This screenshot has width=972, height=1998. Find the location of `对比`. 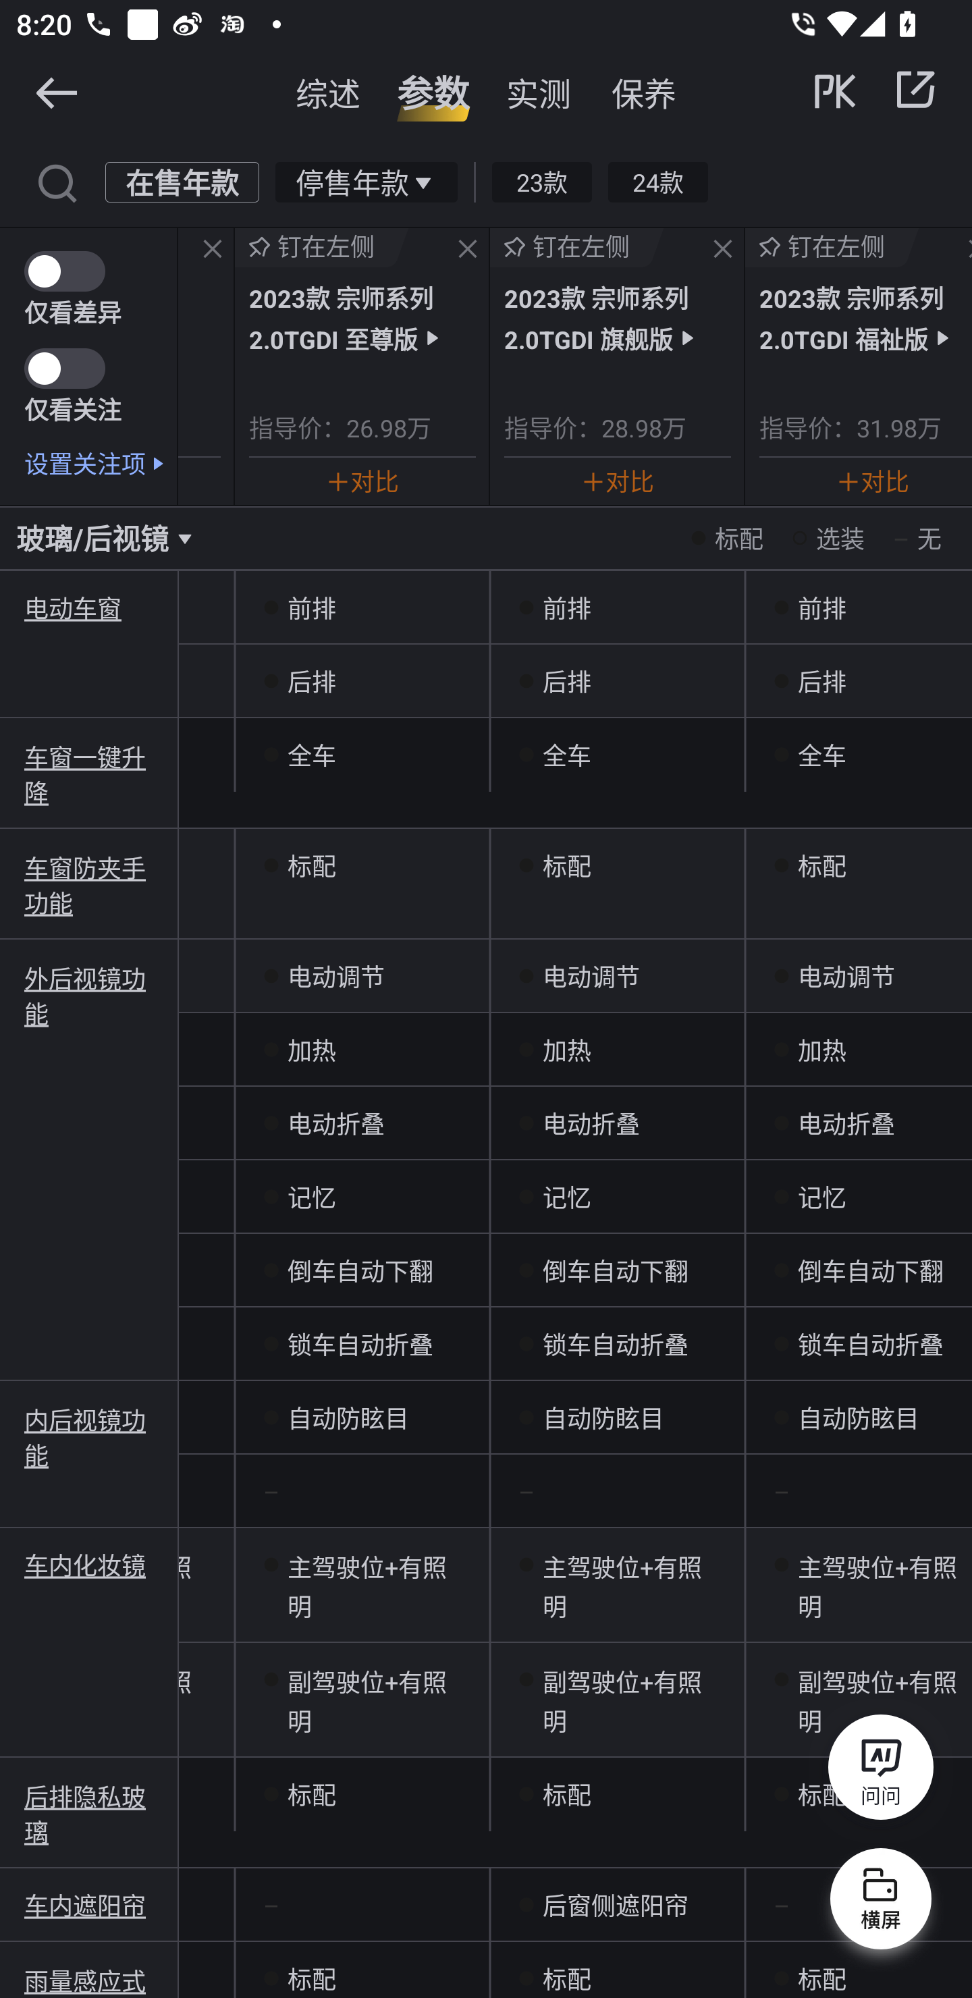

对比 is located at coordinates (618, 481).